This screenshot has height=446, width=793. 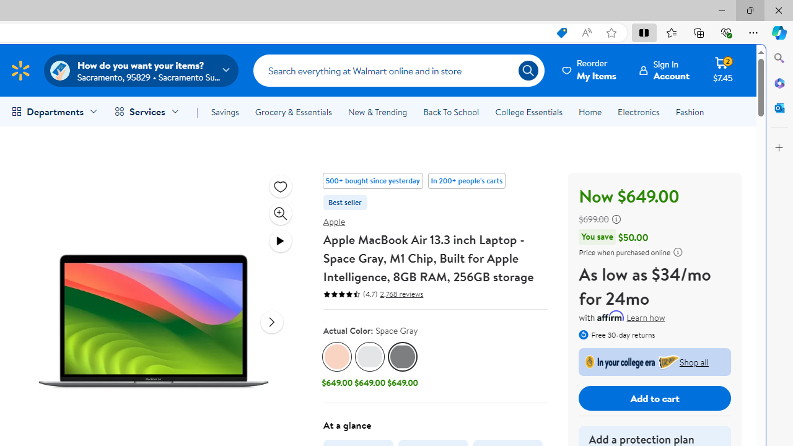 I want to click on selected, Space Gray, $649.00, so click(x=403, y=366).